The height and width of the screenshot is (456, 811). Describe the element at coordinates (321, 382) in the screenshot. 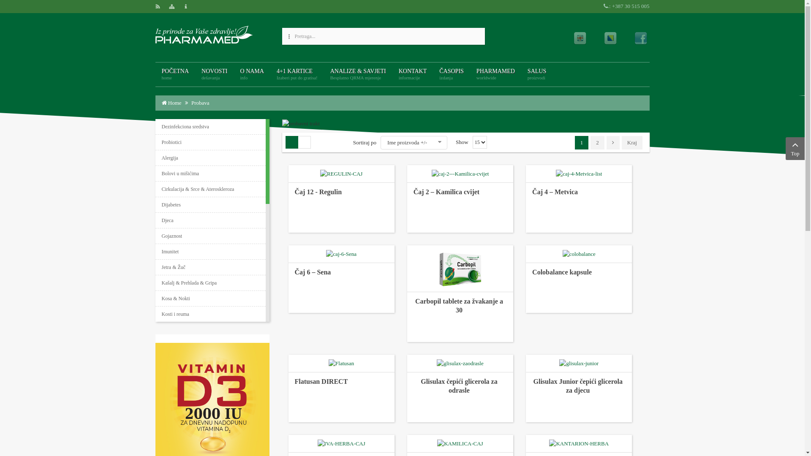

I see `Flatusan DIRECT` at that location.